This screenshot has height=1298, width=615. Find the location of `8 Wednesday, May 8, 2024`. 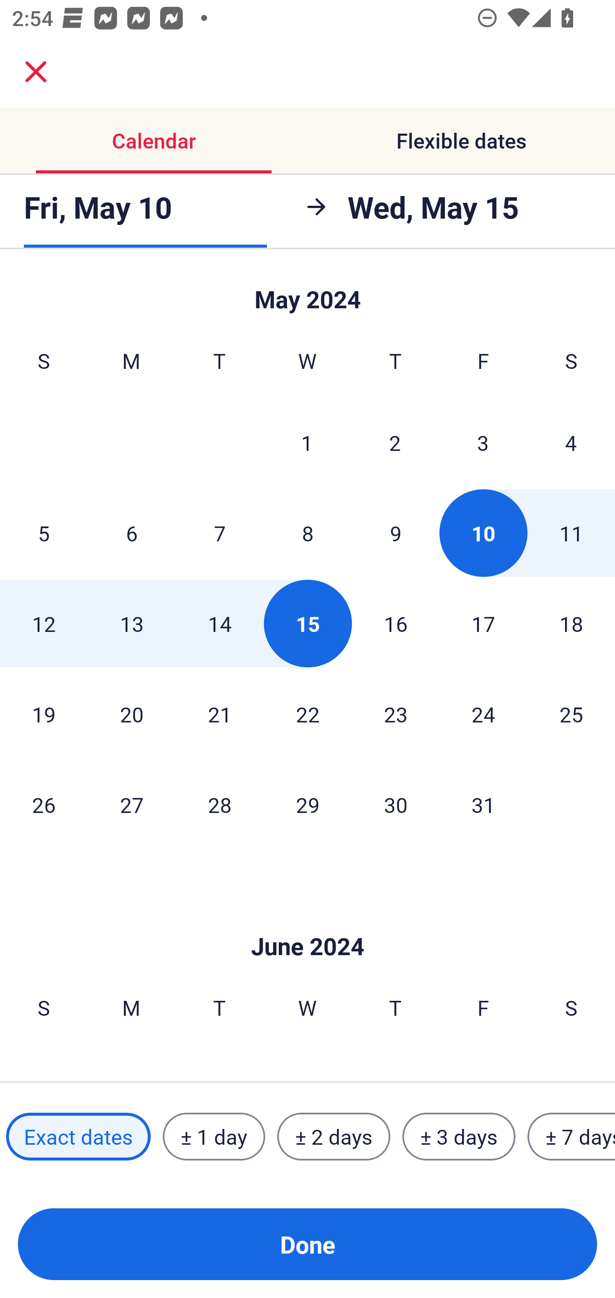

8 Wednesday, May 8, 2024 is located at coordinates (307, 533).